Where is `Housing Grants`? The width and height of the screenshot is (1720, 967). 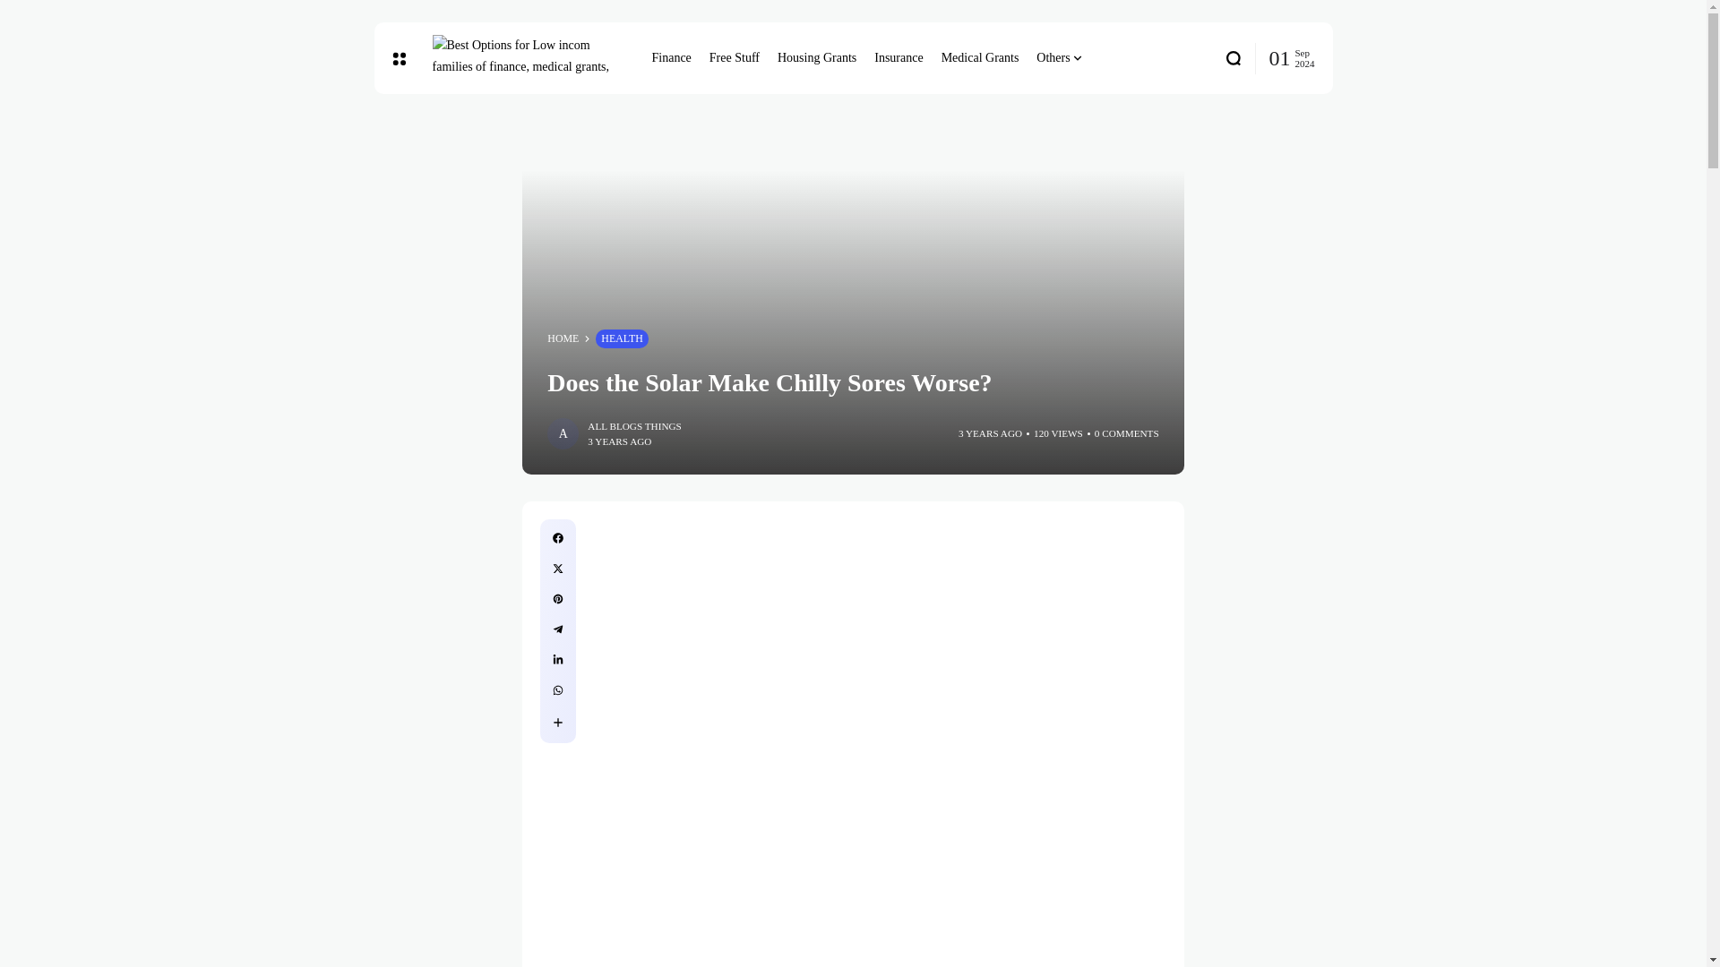
Housing Grants is located at coordinates (817, 57).